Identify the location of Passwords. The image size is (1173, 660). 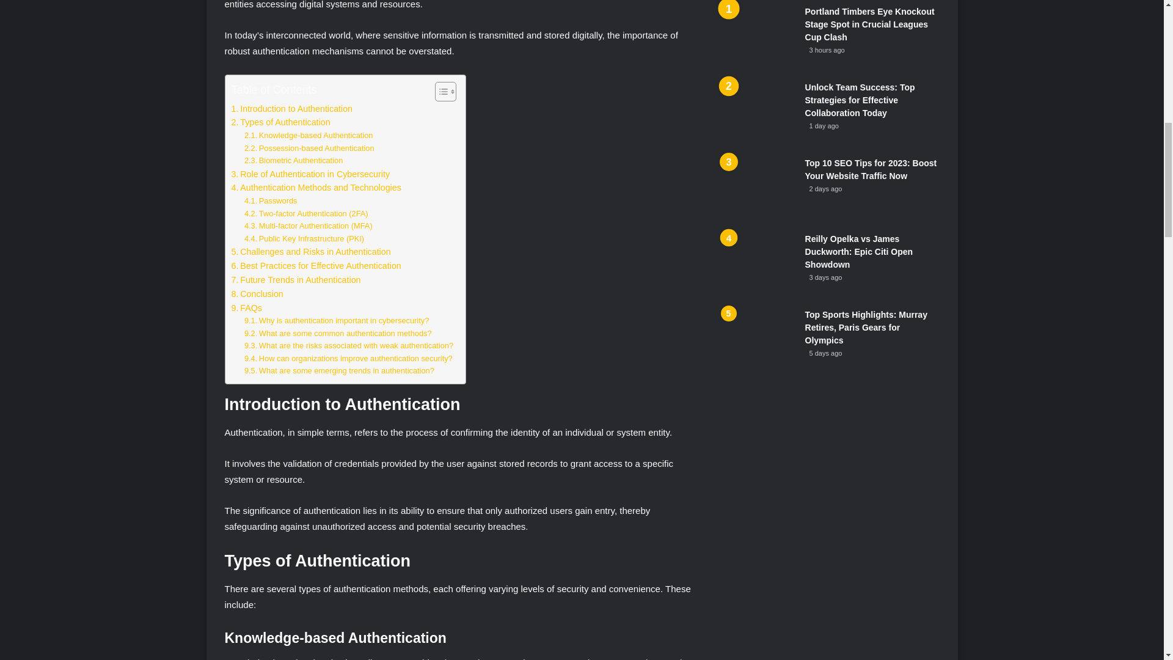
(271, 201).